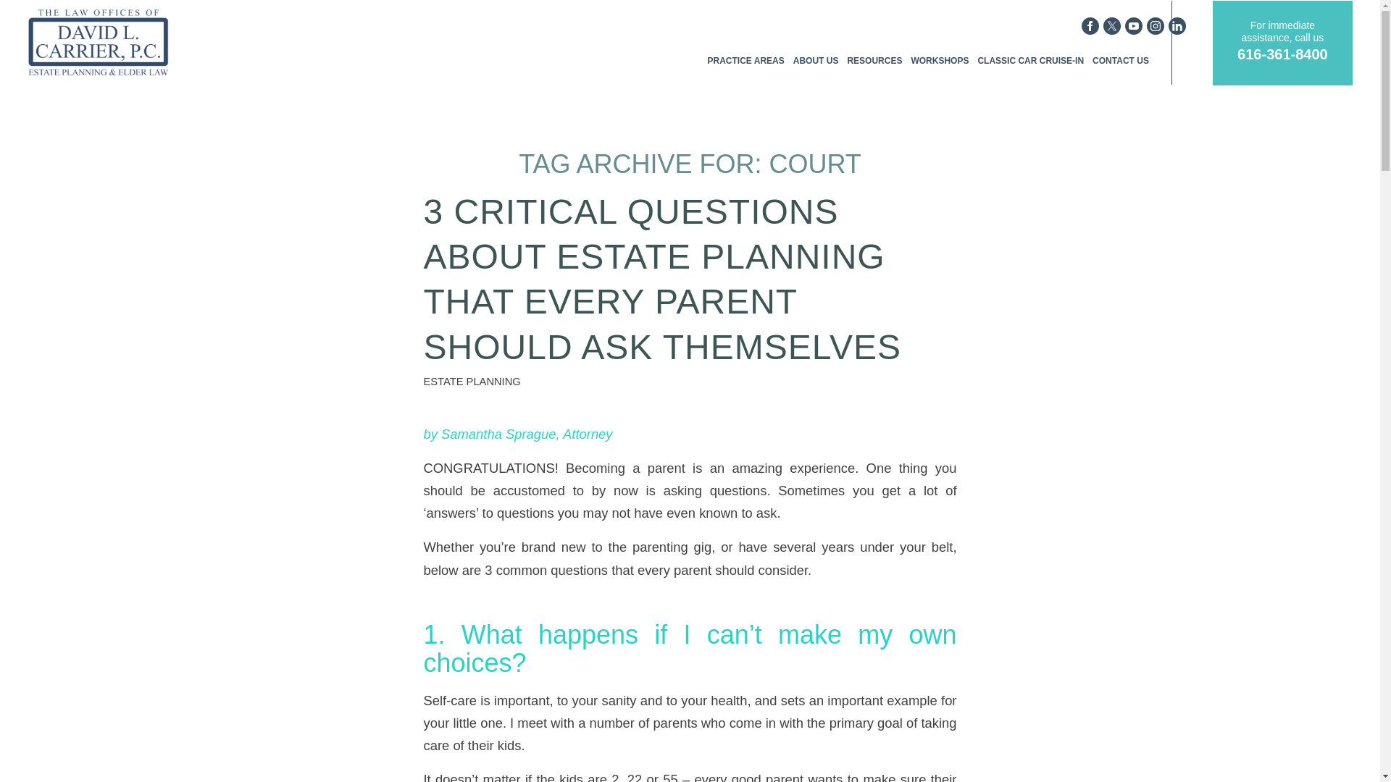  I want to click on Youtube, so click(1136, 25).